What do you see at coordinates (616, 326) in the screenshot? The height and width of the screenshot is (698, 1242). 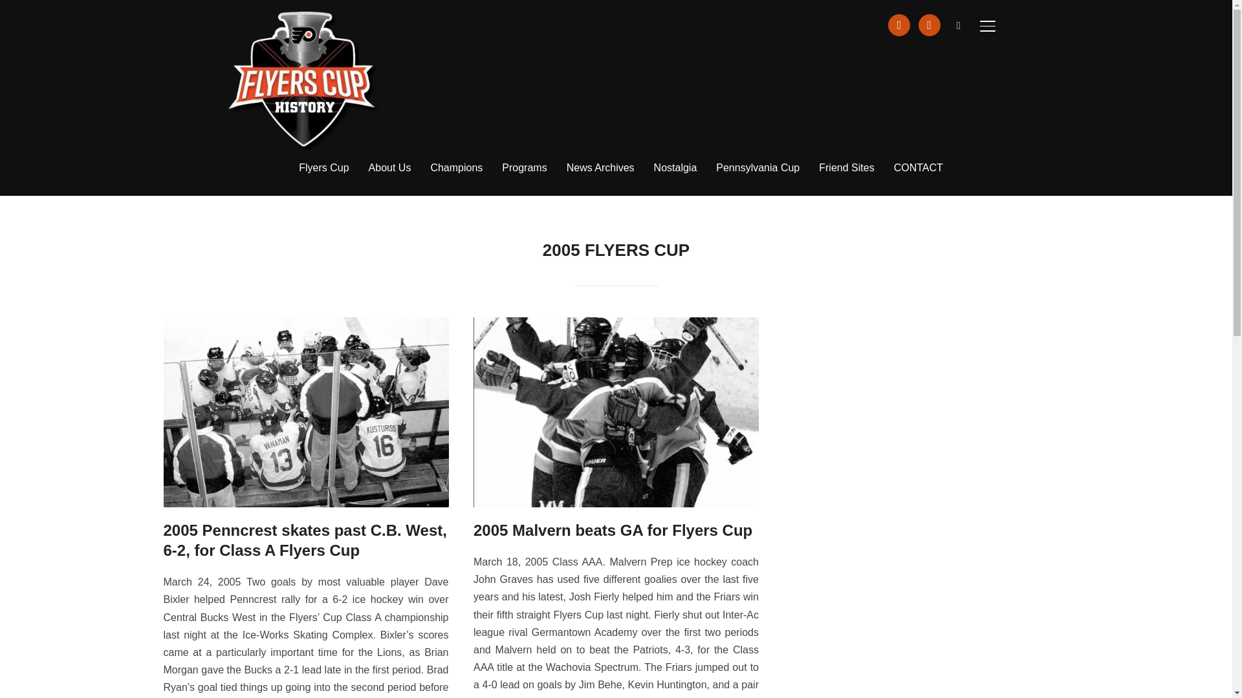 I see `2005 Malvern beats GA for Flyers Cup` at bounding box center [616, 326].